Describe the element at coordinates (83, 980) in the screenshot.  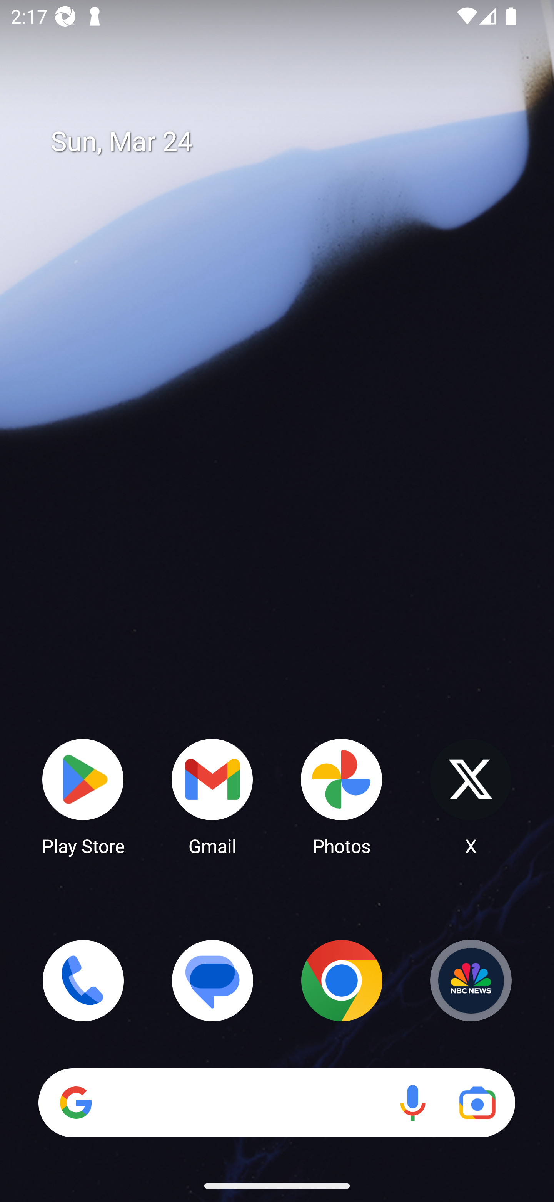
I see `Phone` at that location.